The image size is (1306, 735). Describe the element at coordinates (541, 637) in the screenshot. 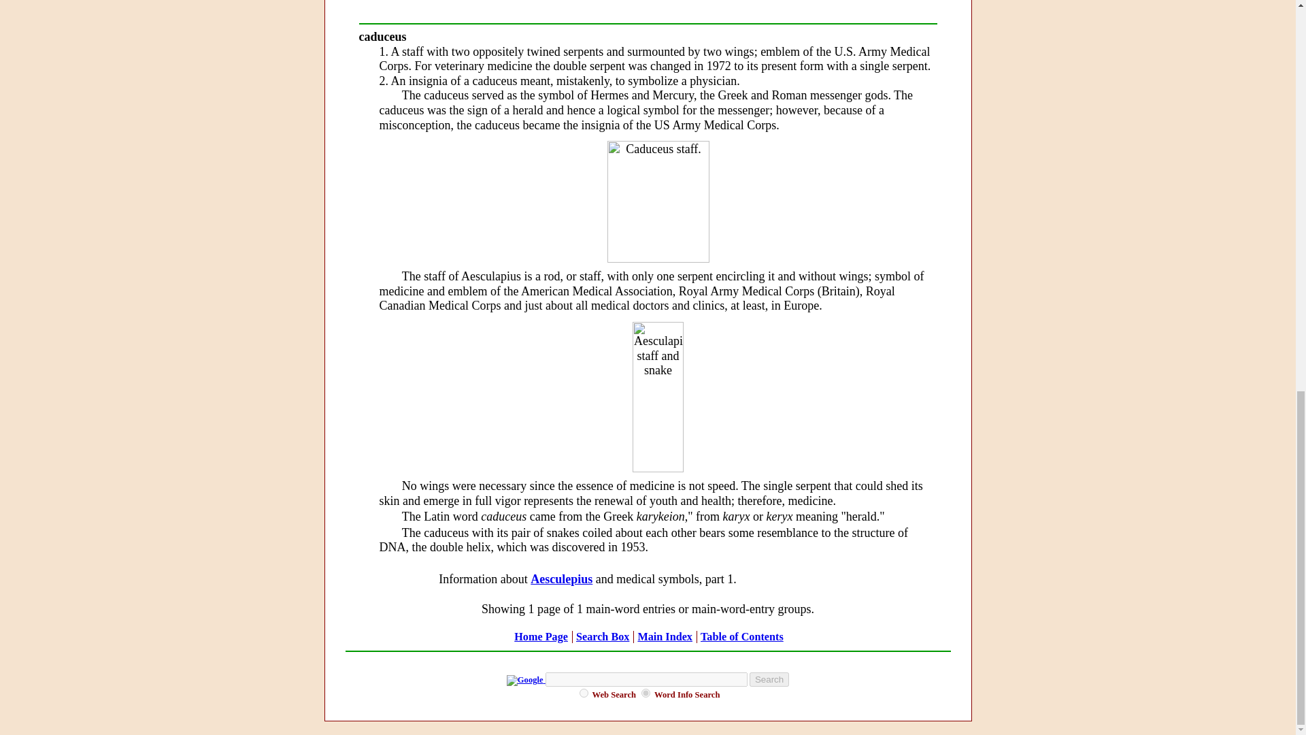

I see `Home Page` at that location.